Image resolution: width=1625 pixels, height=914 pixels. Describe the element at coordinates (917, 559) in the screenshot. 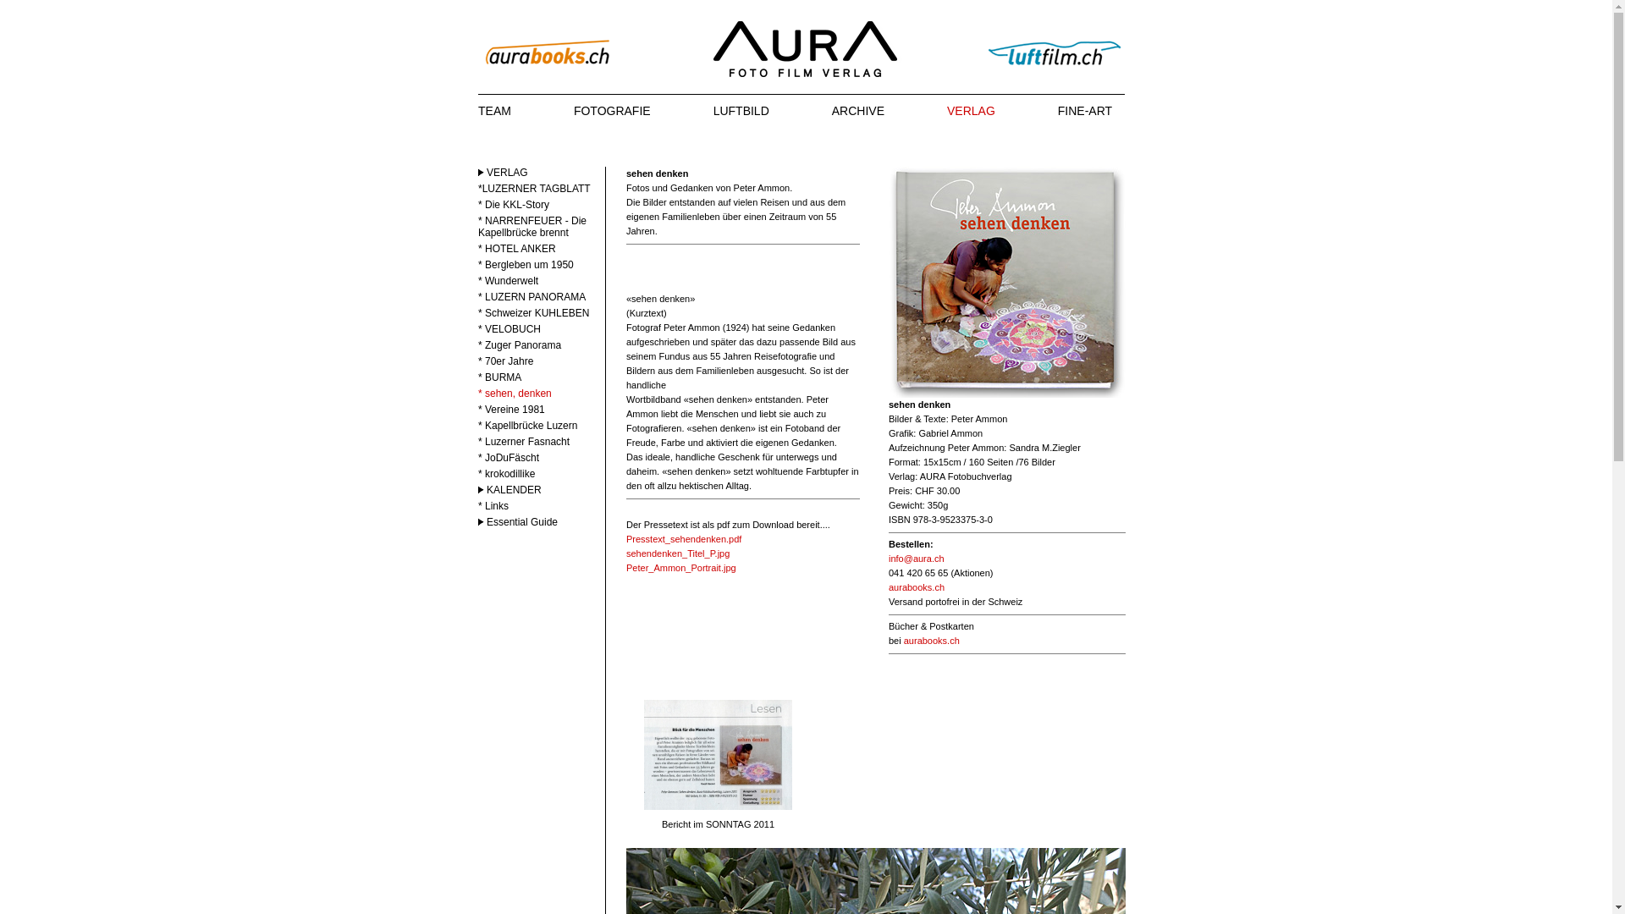

I see `info@aura.ch` at that location.